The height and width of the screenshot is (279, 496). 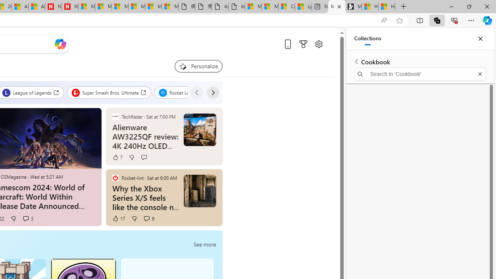 What do you see at coordinates (287, 7) in the screenshot?
I see `Consumer Health Data Privacy Policy` at bounding box center [287, 7].